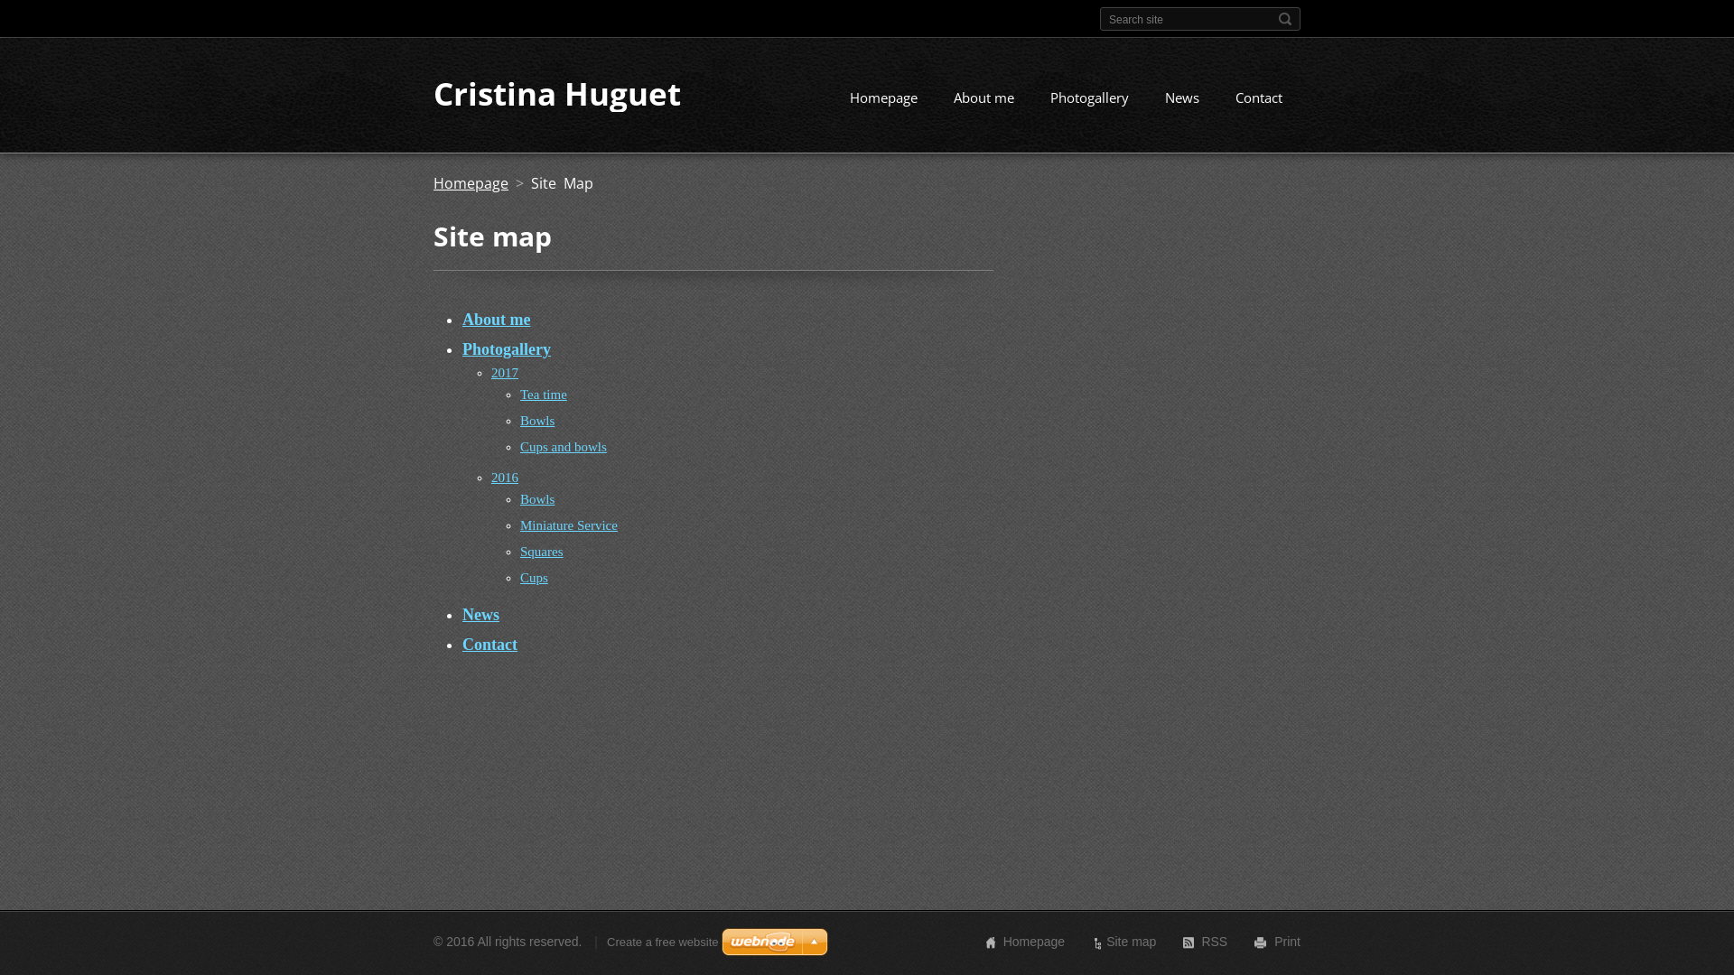  I want to click on RSS, so click(1214, 942).